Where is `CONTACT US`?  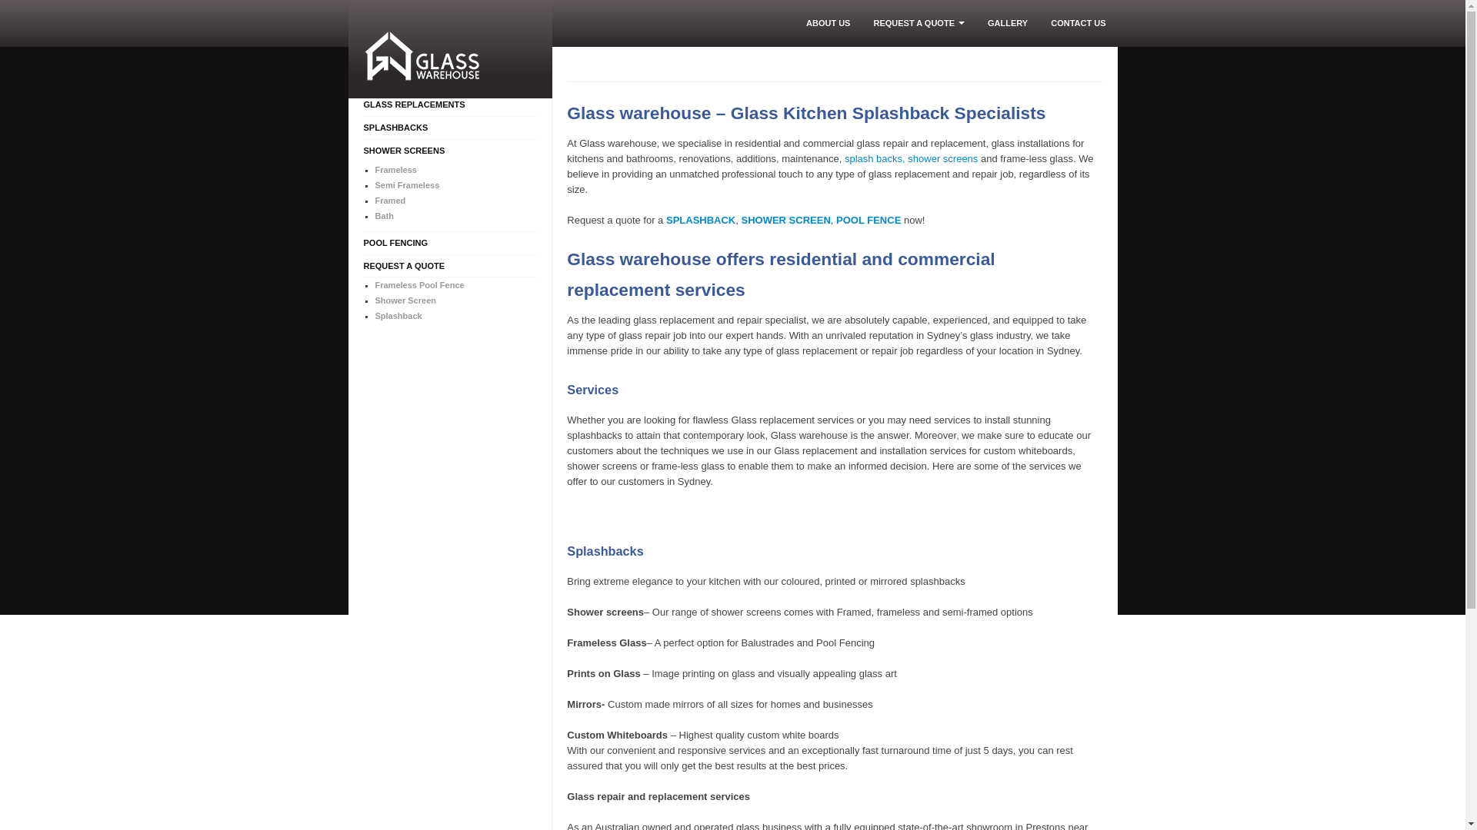 CONTACT US is located at coordinates (1079, 23).